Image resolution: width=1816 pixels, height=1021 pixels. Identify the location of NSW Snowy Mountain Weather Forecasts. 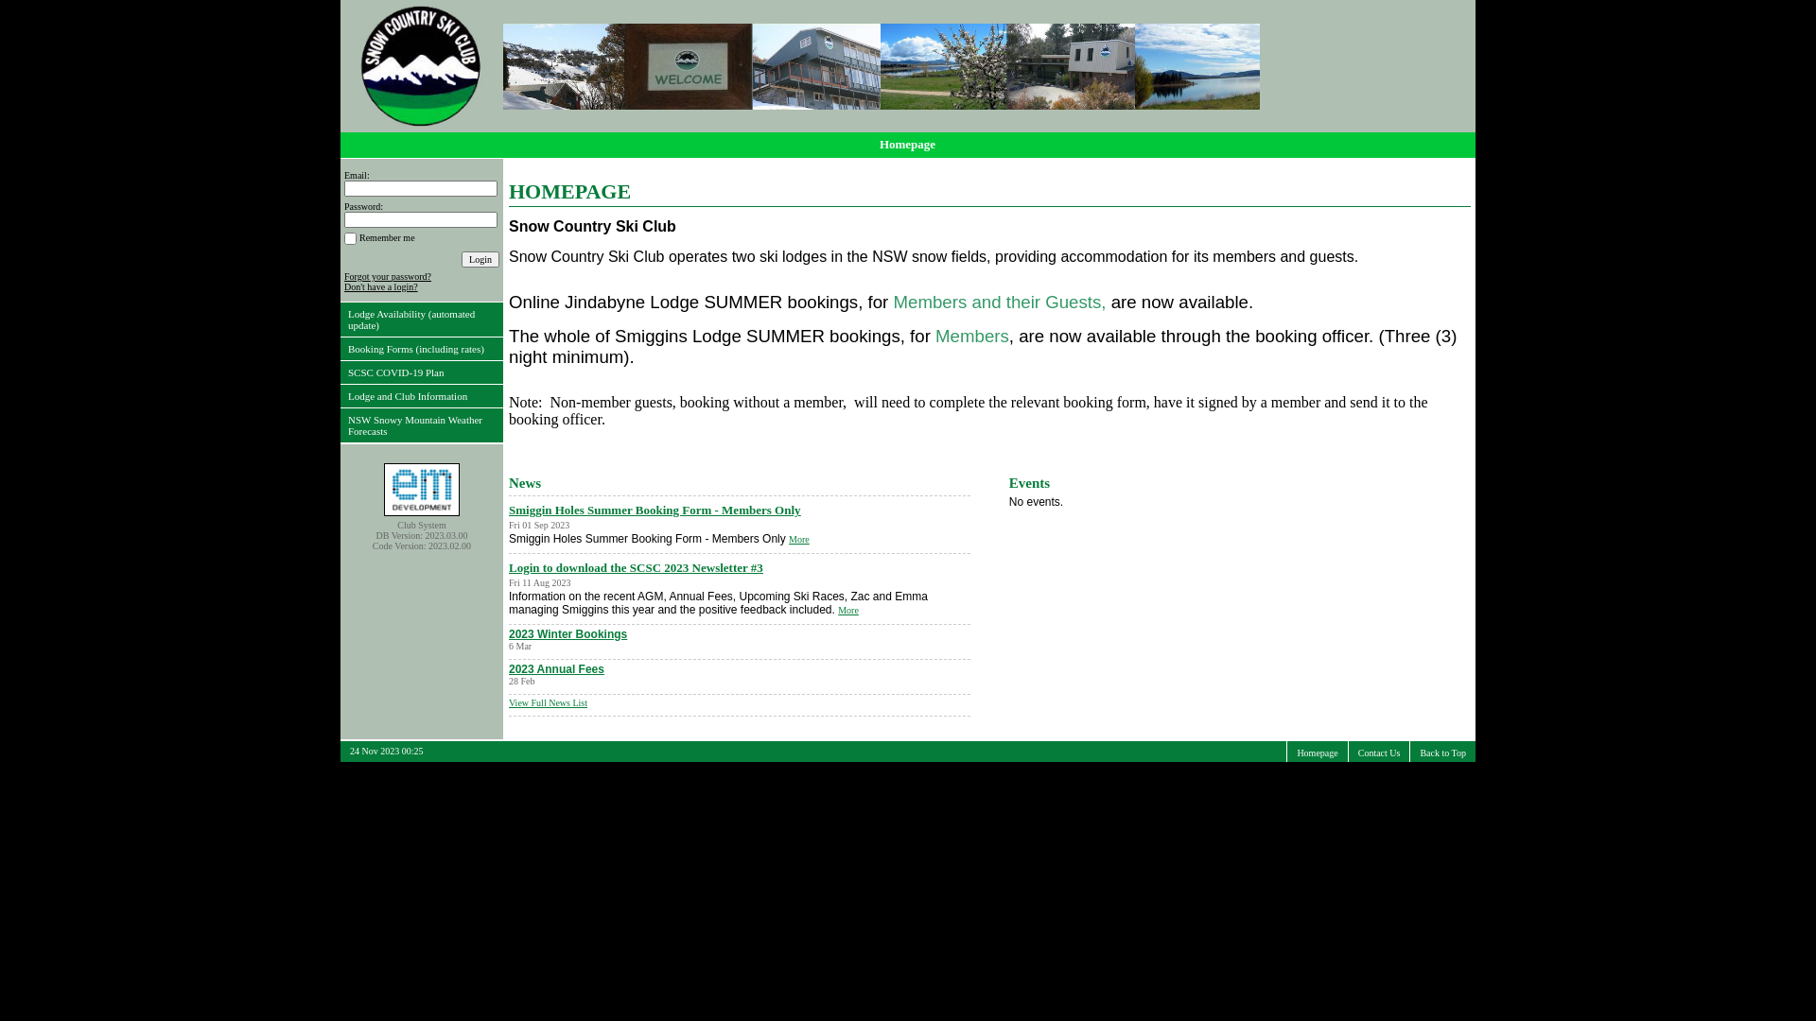
(422, 425).